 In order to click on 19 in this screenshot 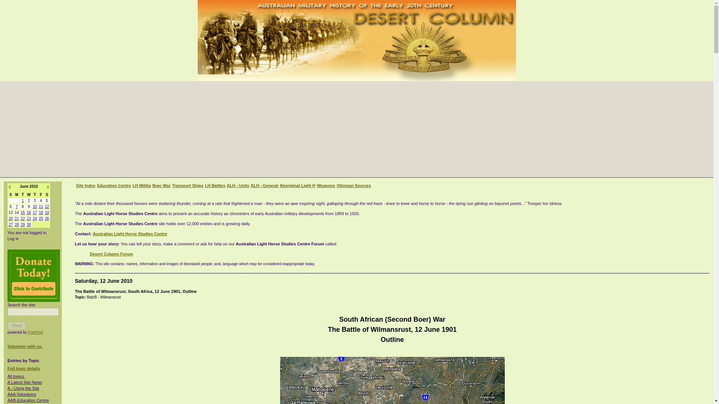, I will do `click(46, 212)`.